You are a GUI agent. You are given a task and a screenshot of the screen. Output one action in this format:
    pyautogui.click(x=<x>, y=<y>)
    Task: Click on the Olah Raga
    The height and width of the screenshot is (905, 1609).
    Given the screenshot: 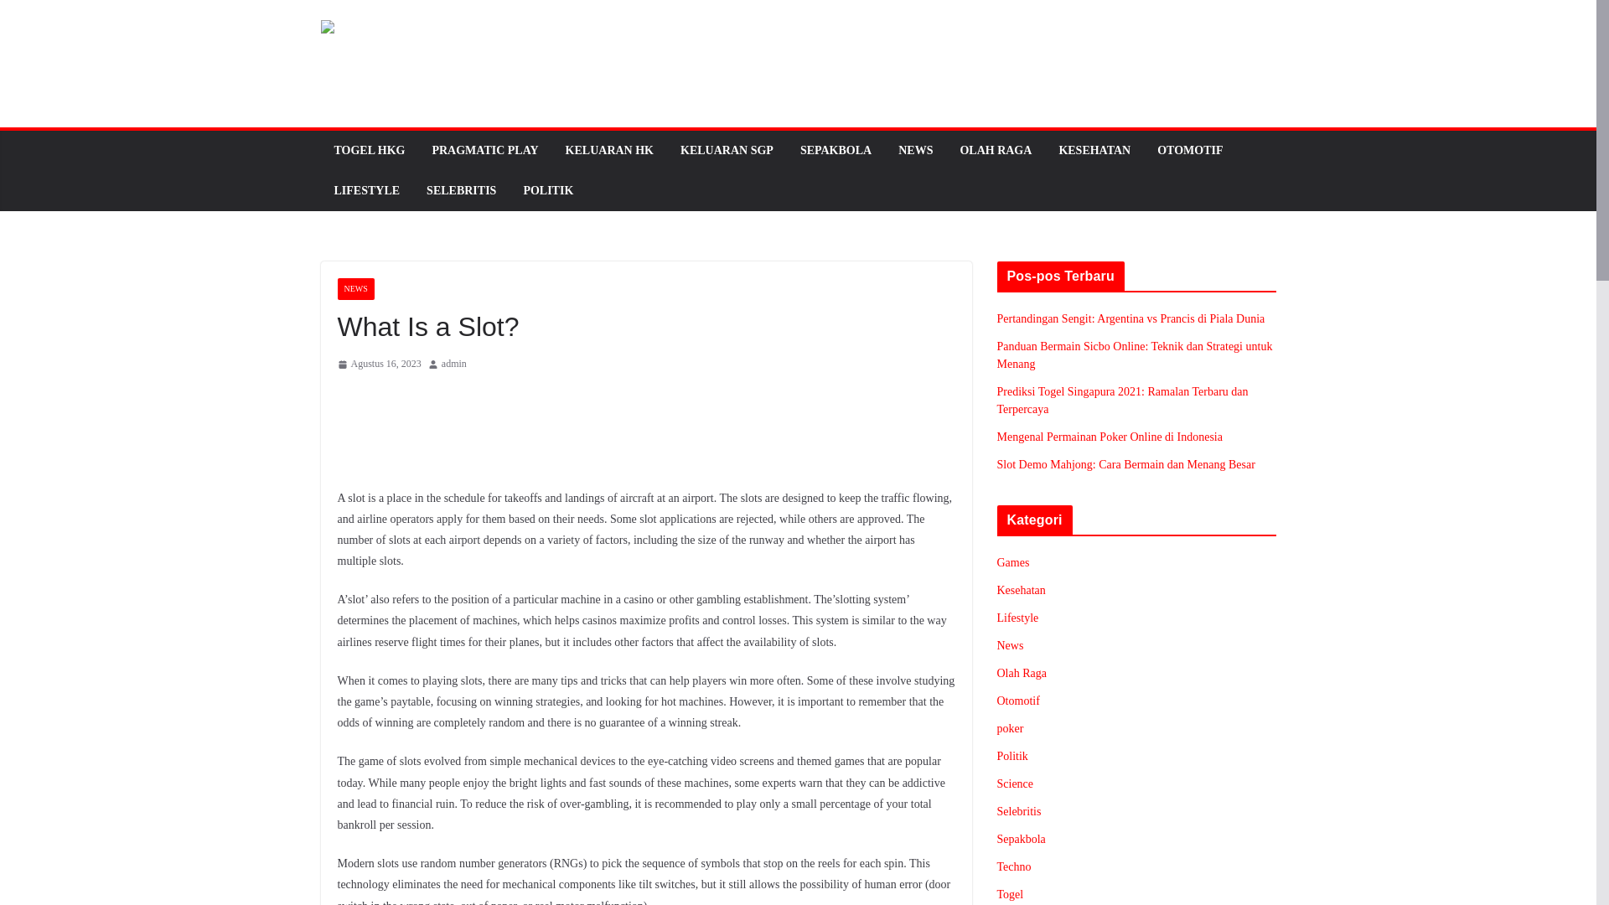 What is the action you would take?
    pyautogui.click(x=1022, y=673)
    